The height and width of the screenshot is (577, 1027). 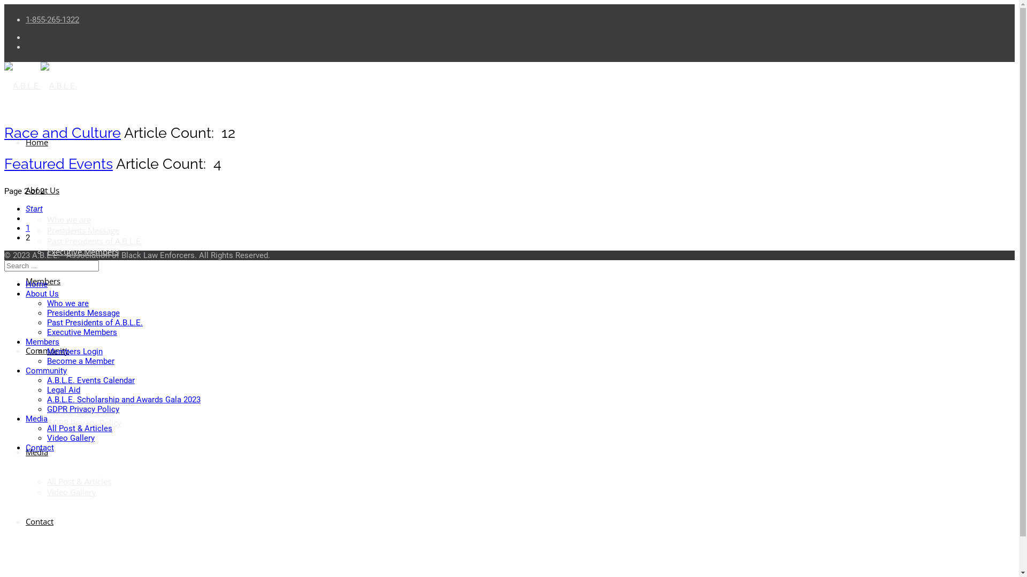 I want to click on About Us, so click(x=43, y=190).